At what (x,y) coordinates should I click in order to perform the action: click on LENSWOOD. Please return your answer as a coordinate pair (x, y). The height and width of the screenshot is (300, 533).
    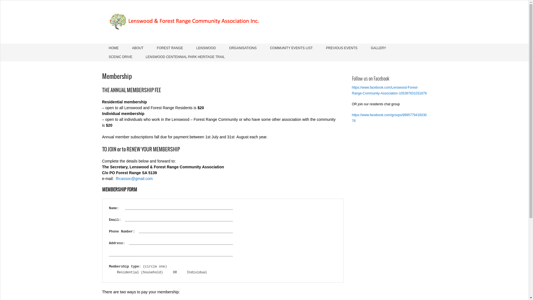
    Looking at the image, I should click on (206, 48).